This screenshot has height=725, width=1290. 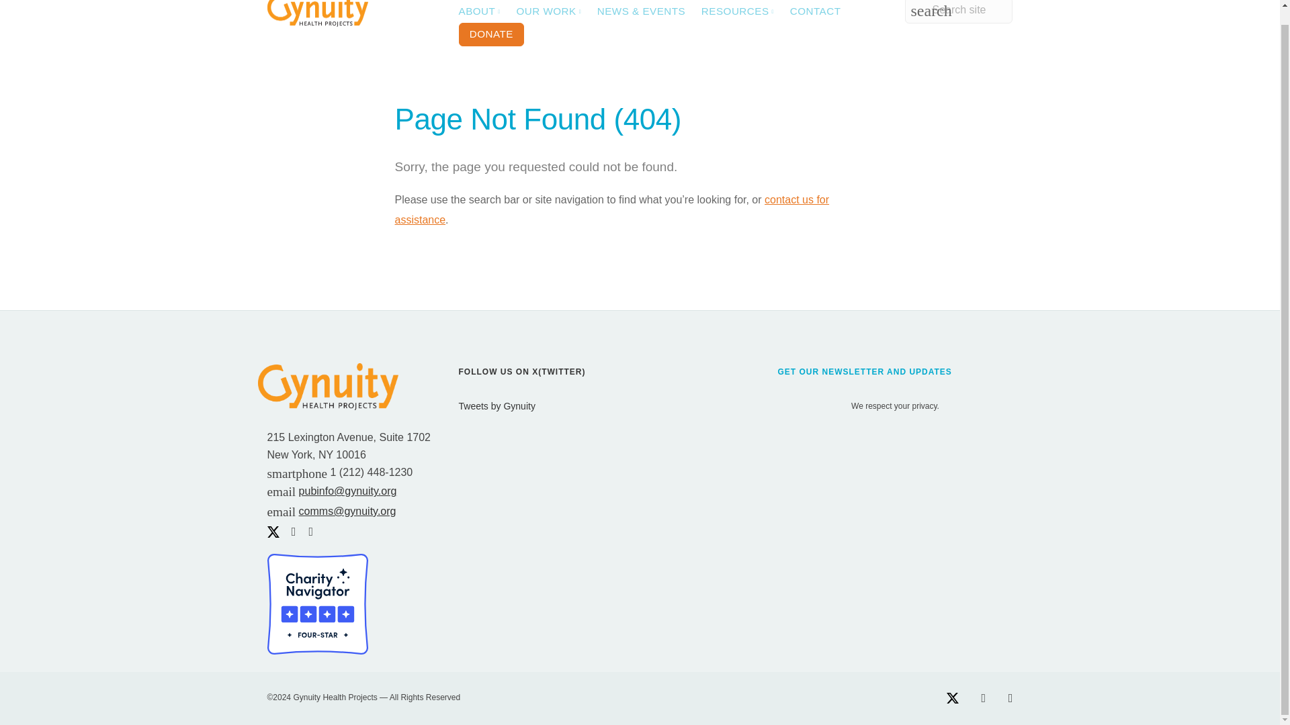 What do you see at coordinates (496, 406) in the screenshot?
I see `Tweets by Gynuity` at bounding box center [496, 406].